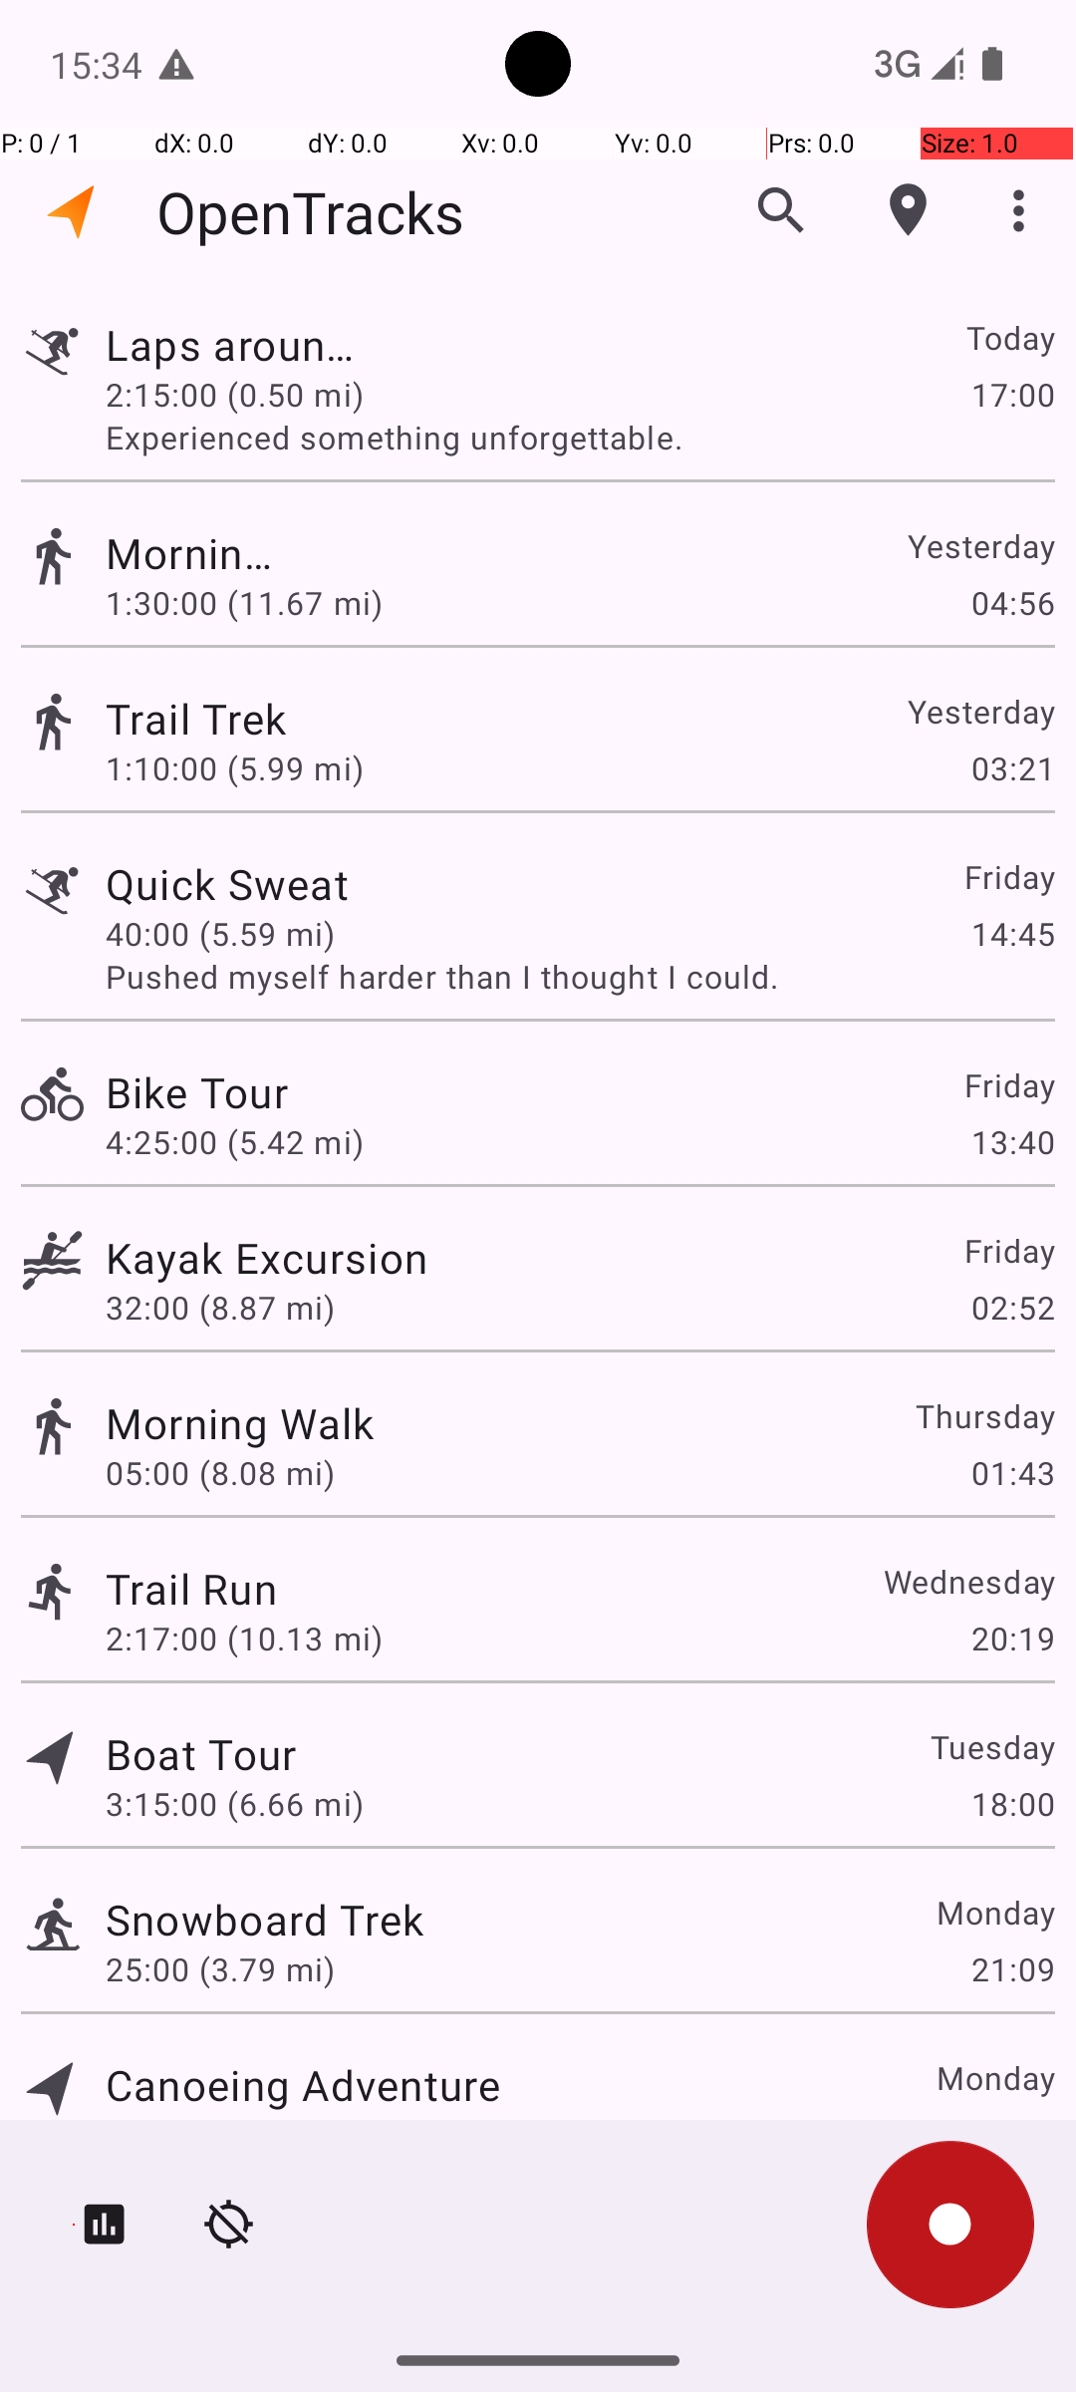 This screenshot has height=2392, width=1076. Describe the element at coordinates (1012, 1473) in the screenshot. I see `01:43` at that location.